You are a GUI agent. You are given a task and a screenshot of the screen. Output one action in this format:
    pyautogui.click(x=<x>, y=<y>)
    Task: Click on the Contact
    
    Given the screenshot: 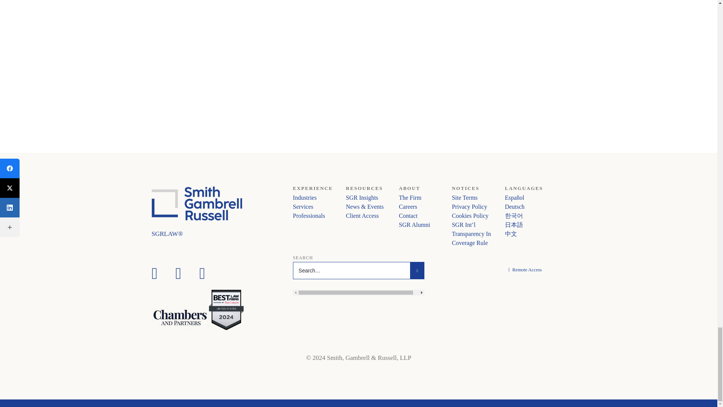 What is the action you would take?
    pyautogui.click(x=408, y=216)
    